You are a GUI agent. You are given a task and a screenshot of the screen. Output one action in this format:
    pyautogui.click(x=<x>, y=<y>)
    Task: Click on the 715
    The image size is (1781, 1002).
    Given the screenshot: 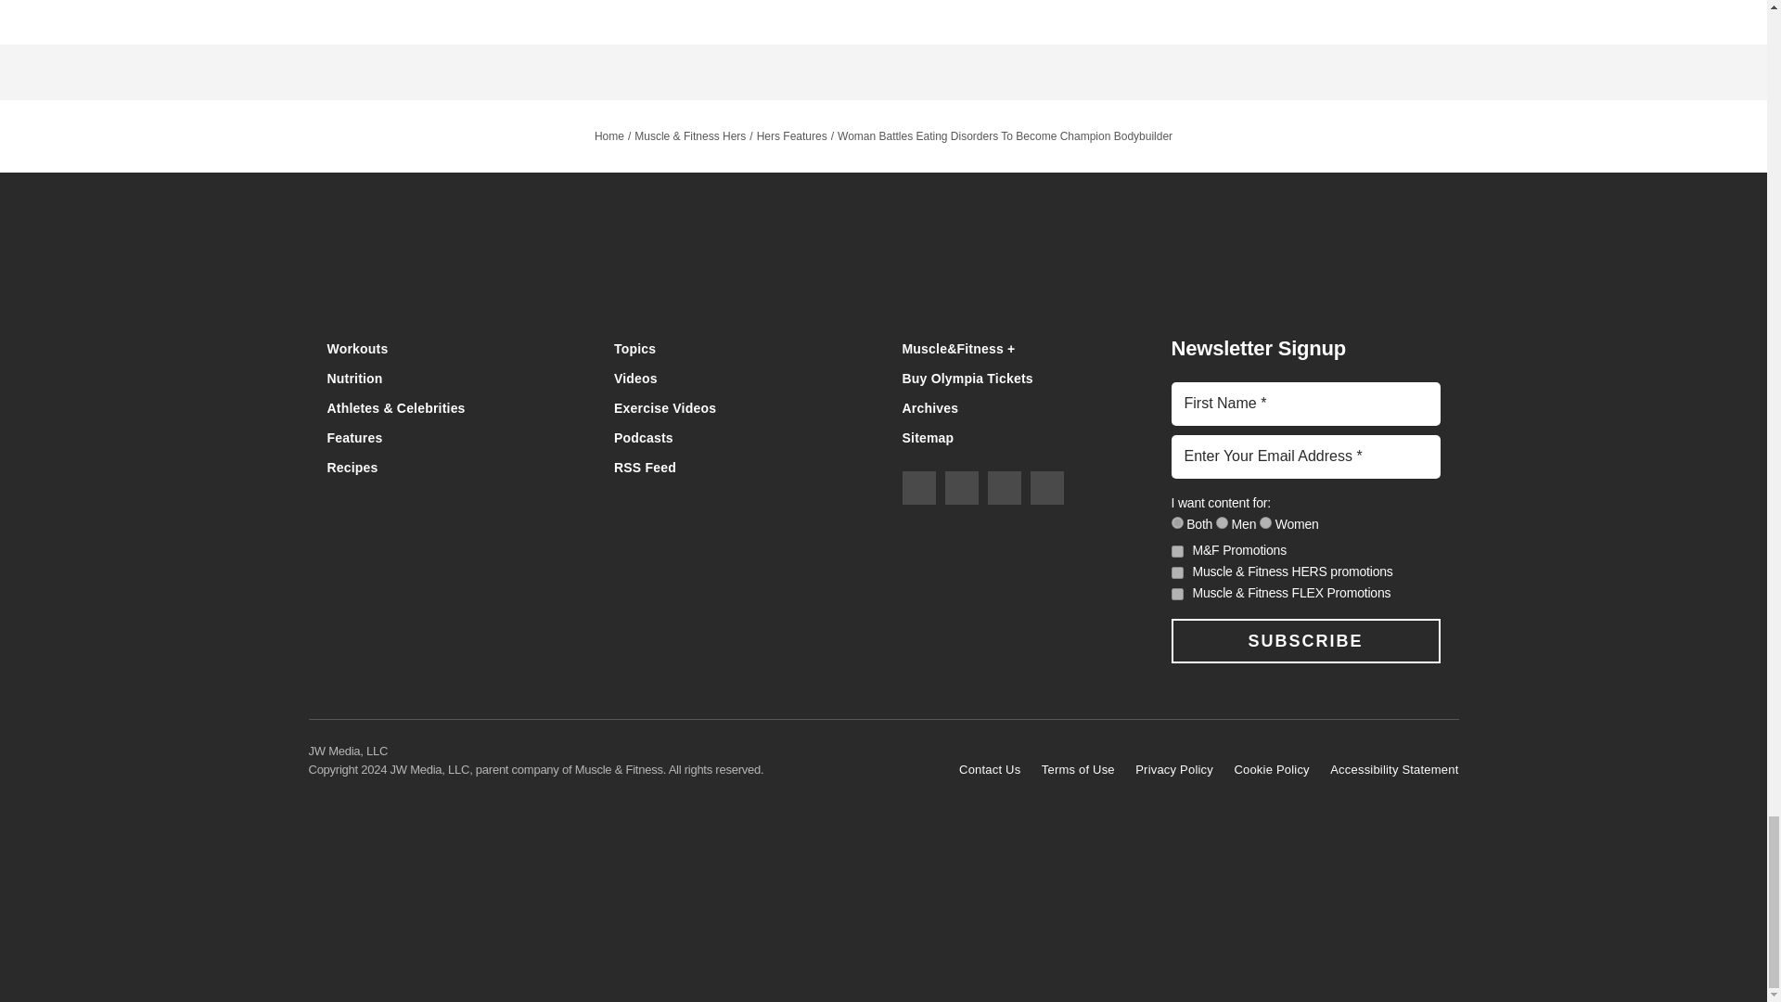 What is the action you would take?
    pyautogui.click(x=1265, y=523)
    